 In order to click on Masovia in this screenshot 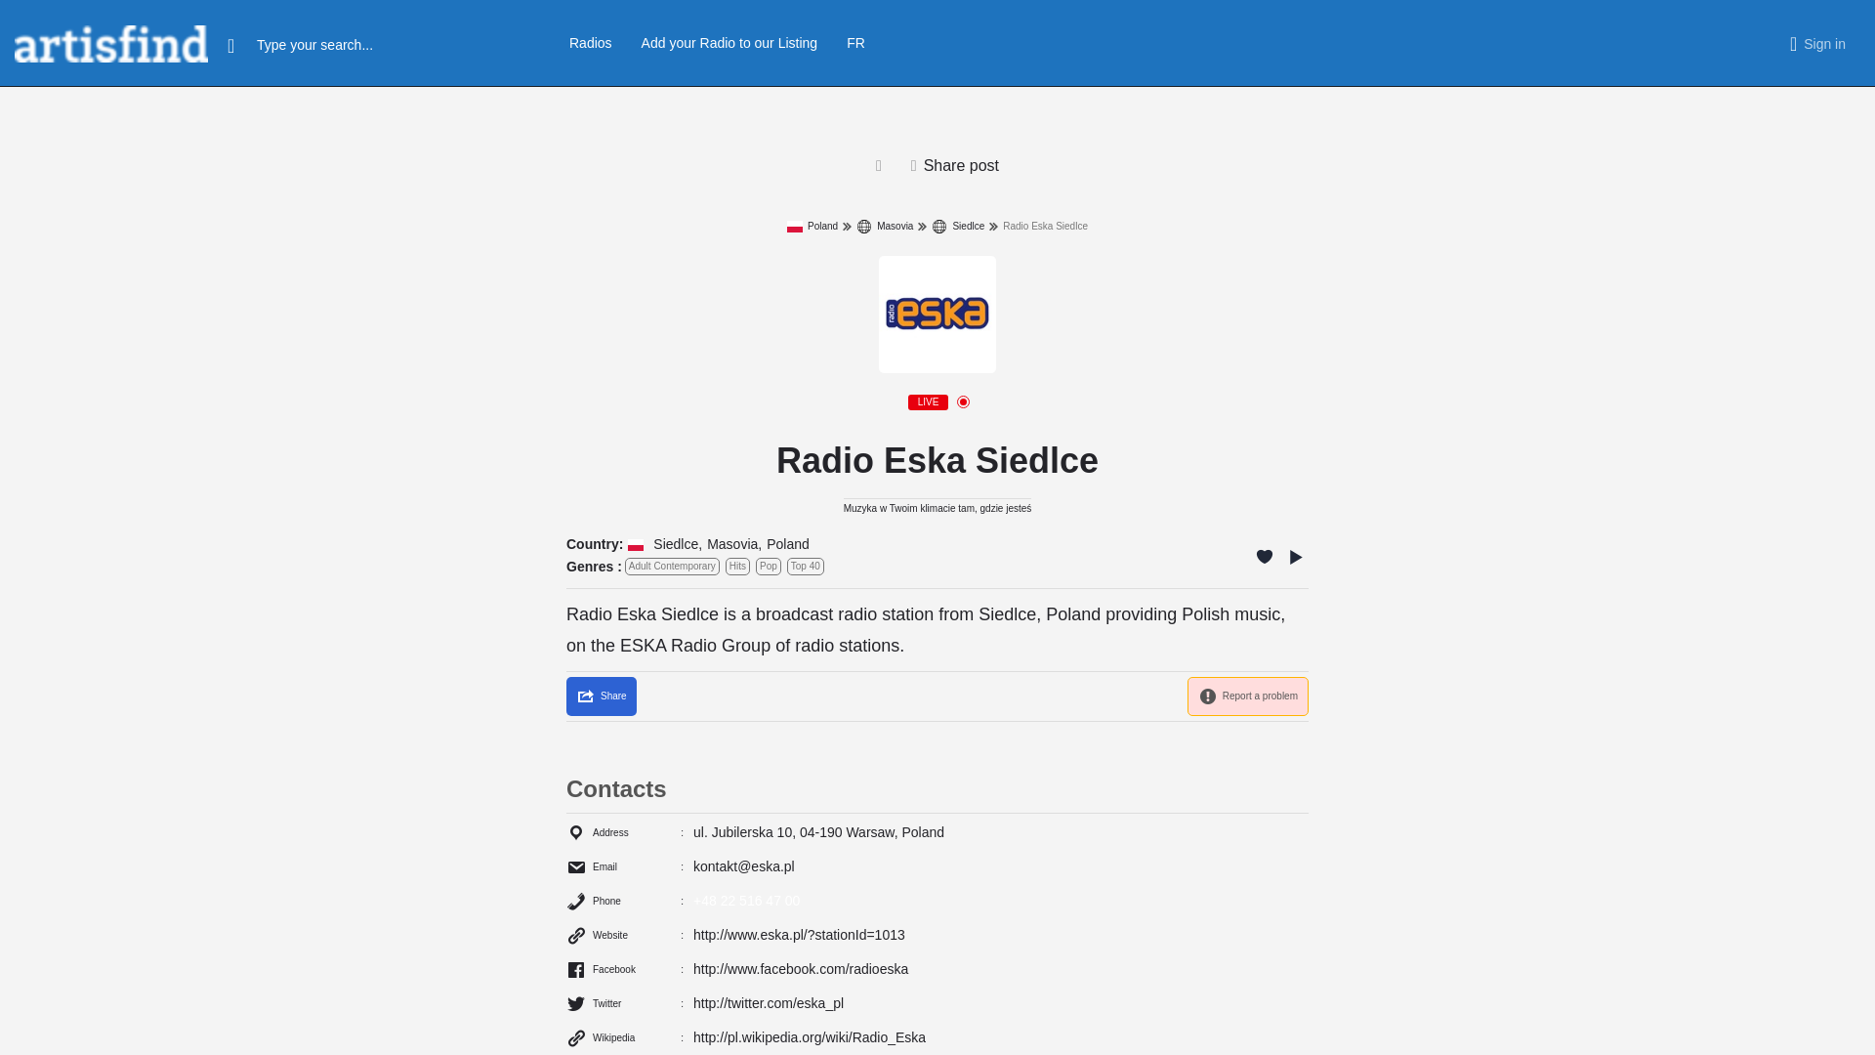, I will do `click(885, 226)`.